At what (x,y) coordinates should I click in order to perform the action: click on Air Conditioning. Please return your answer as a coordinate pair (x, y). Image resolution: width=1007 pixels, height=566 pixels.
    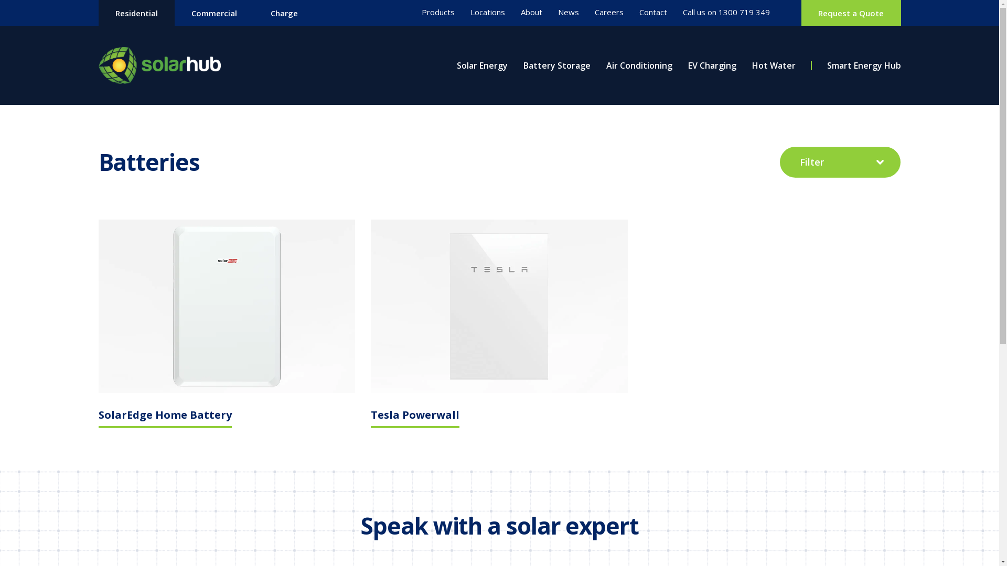
    Looking at the image, I should click on (639, 66).